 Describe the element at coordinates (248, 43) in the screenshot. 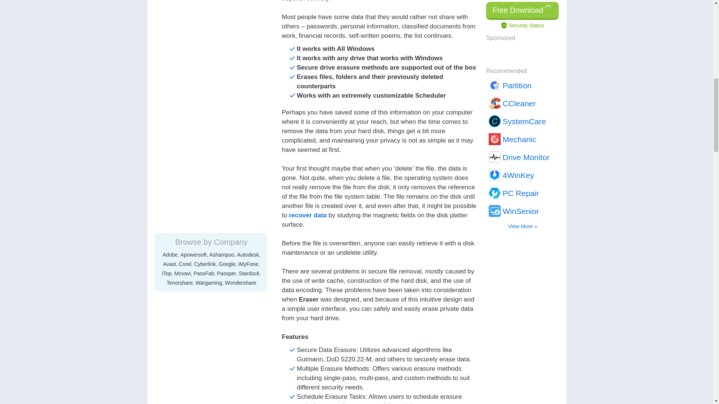

I see `Autodesk` at that location.